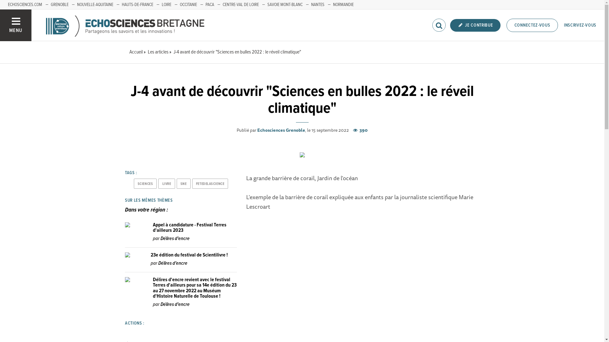  I want to click on GRENOBLE, so click(60, 5).